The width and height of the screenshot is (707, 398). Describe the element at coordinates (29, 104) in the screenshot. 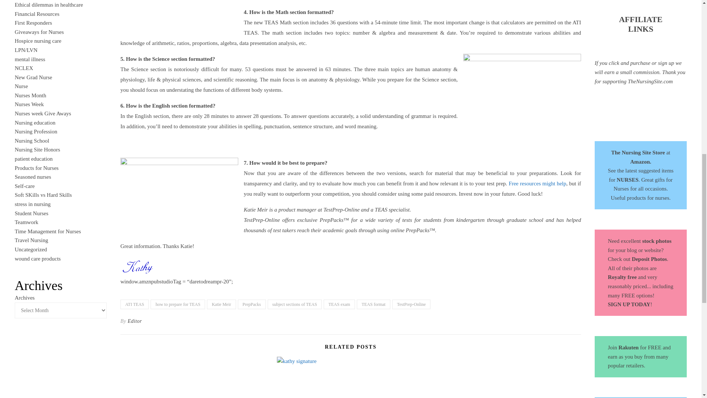

I see `Nurses Week` at that location.